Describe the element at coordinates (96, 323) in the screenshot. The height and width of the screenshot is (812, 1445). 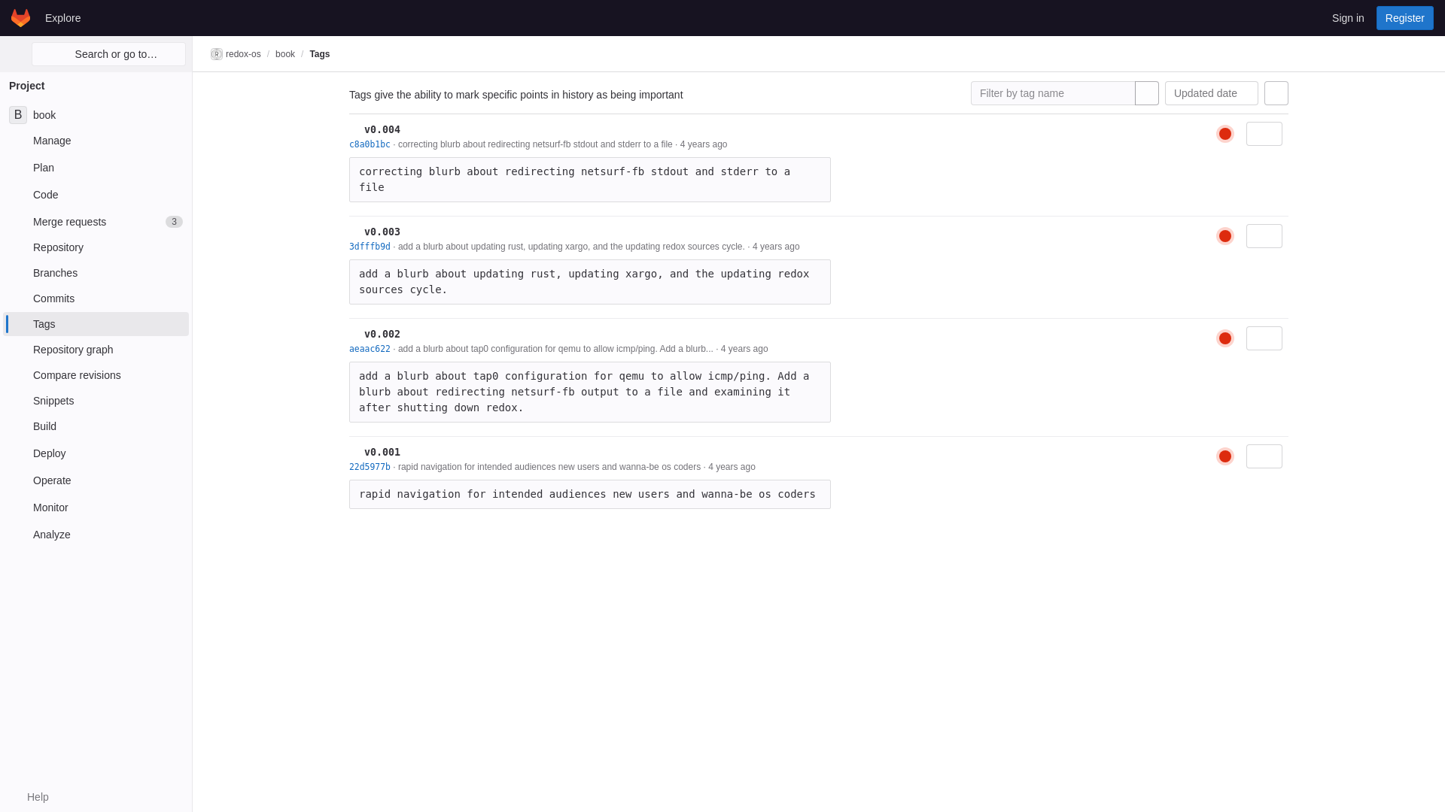
I see `Tags` at that location.